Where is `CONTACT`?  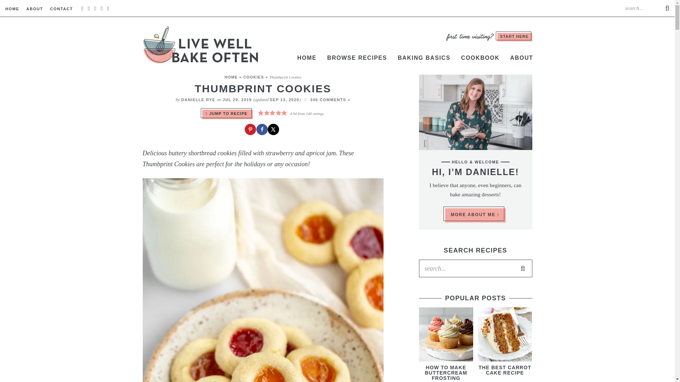
CONTACT is located at coordinates (61, 8).